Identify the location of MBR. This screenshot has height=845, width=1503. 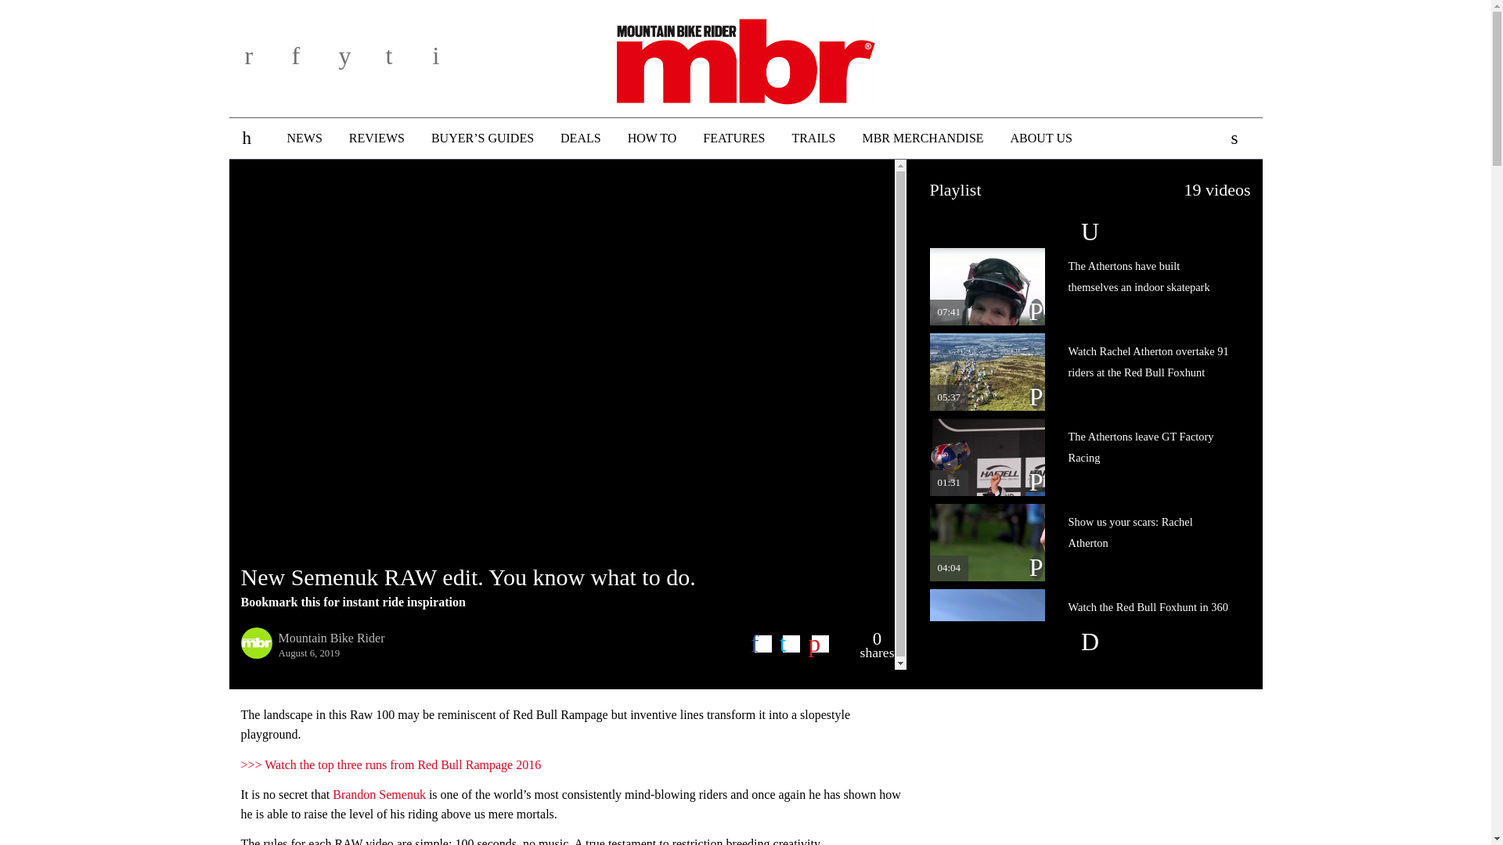
(745, 56).